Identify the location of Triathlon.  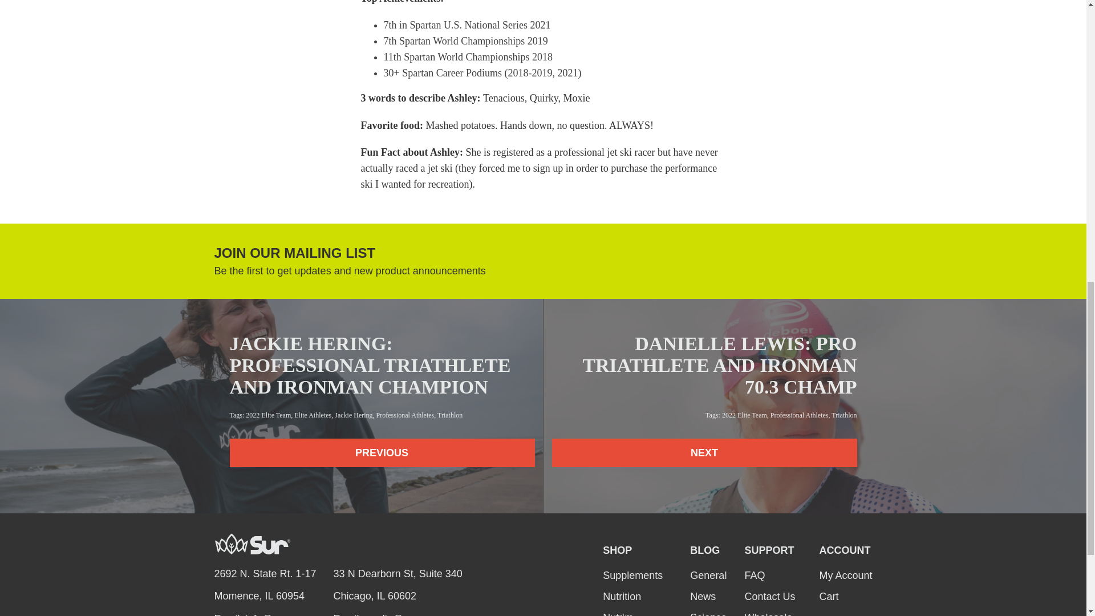
(843, 415).